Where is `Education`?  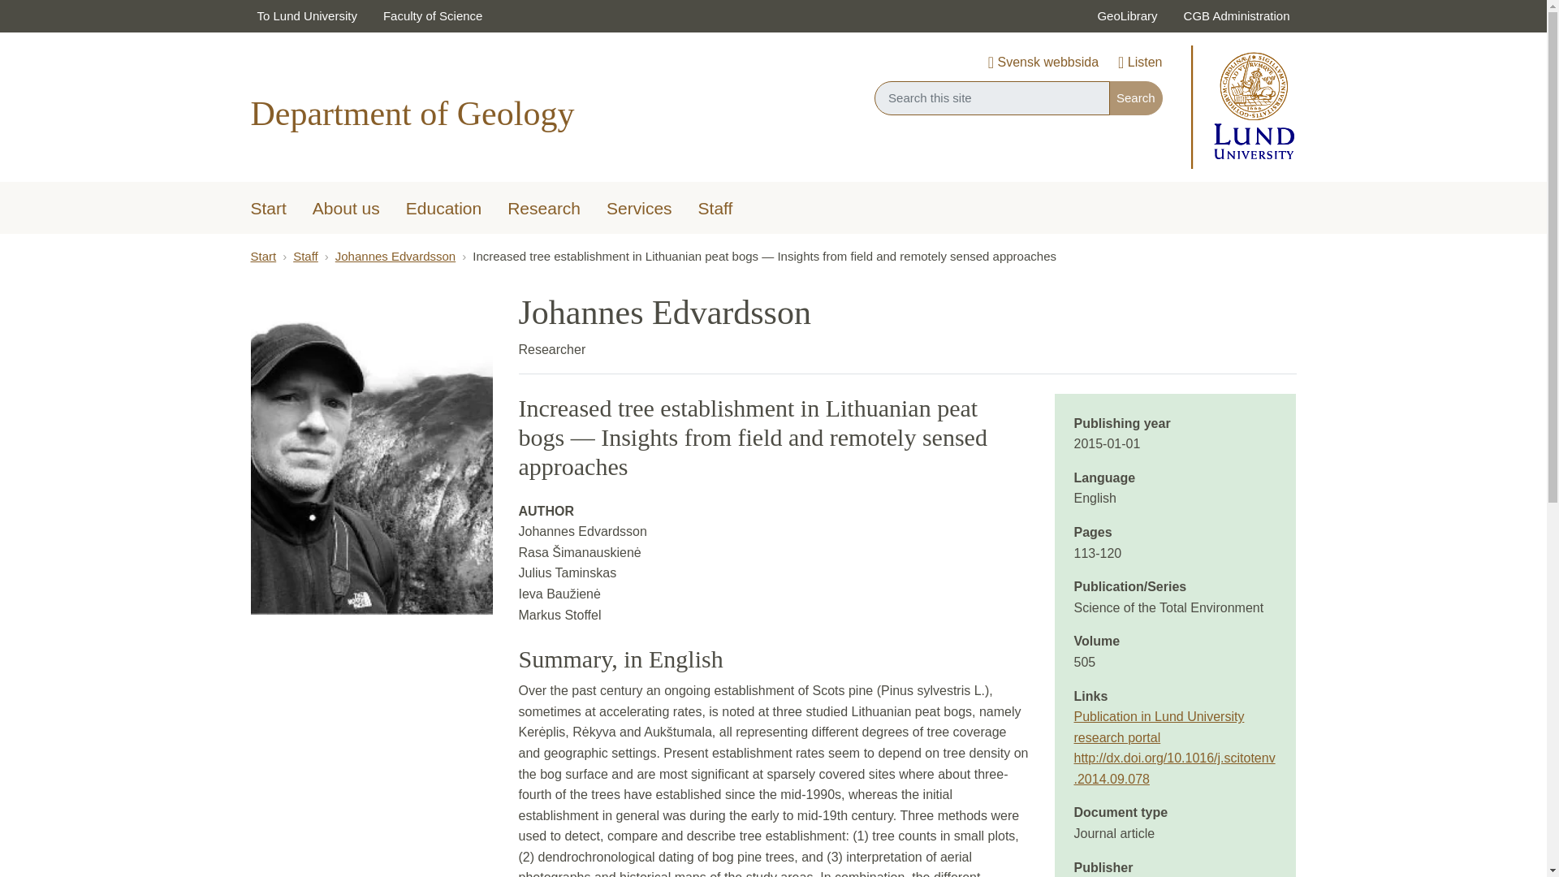 Education is located at coordinates (443, 210).